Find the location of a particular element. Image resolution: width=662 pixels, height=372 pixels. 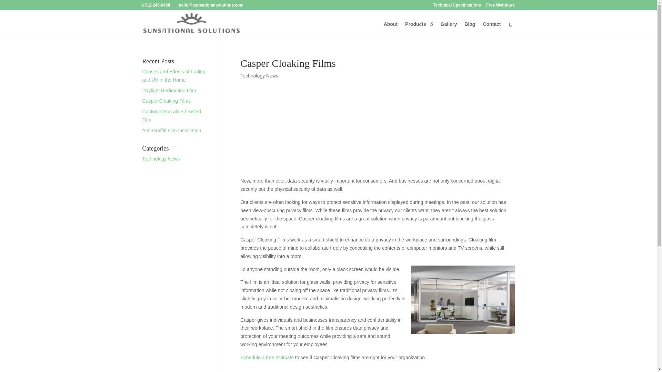

Free Webinars is located at coordinates (500, 7).